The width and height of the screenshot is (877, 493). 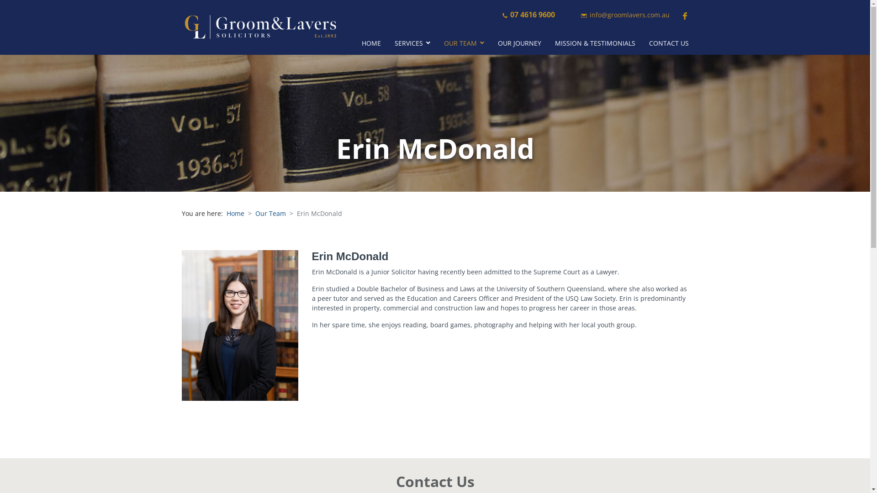 I want to click on OUR TEAM, so click(x=464, y=43).